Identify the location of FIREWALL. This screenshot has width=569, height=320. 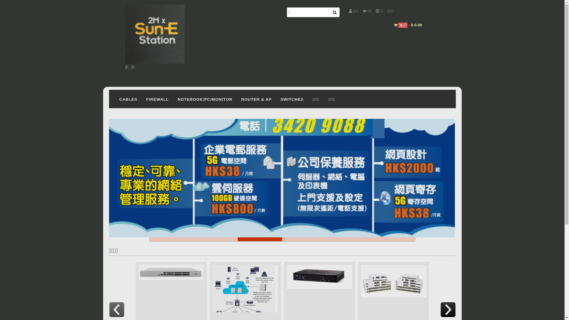
(157, 99).